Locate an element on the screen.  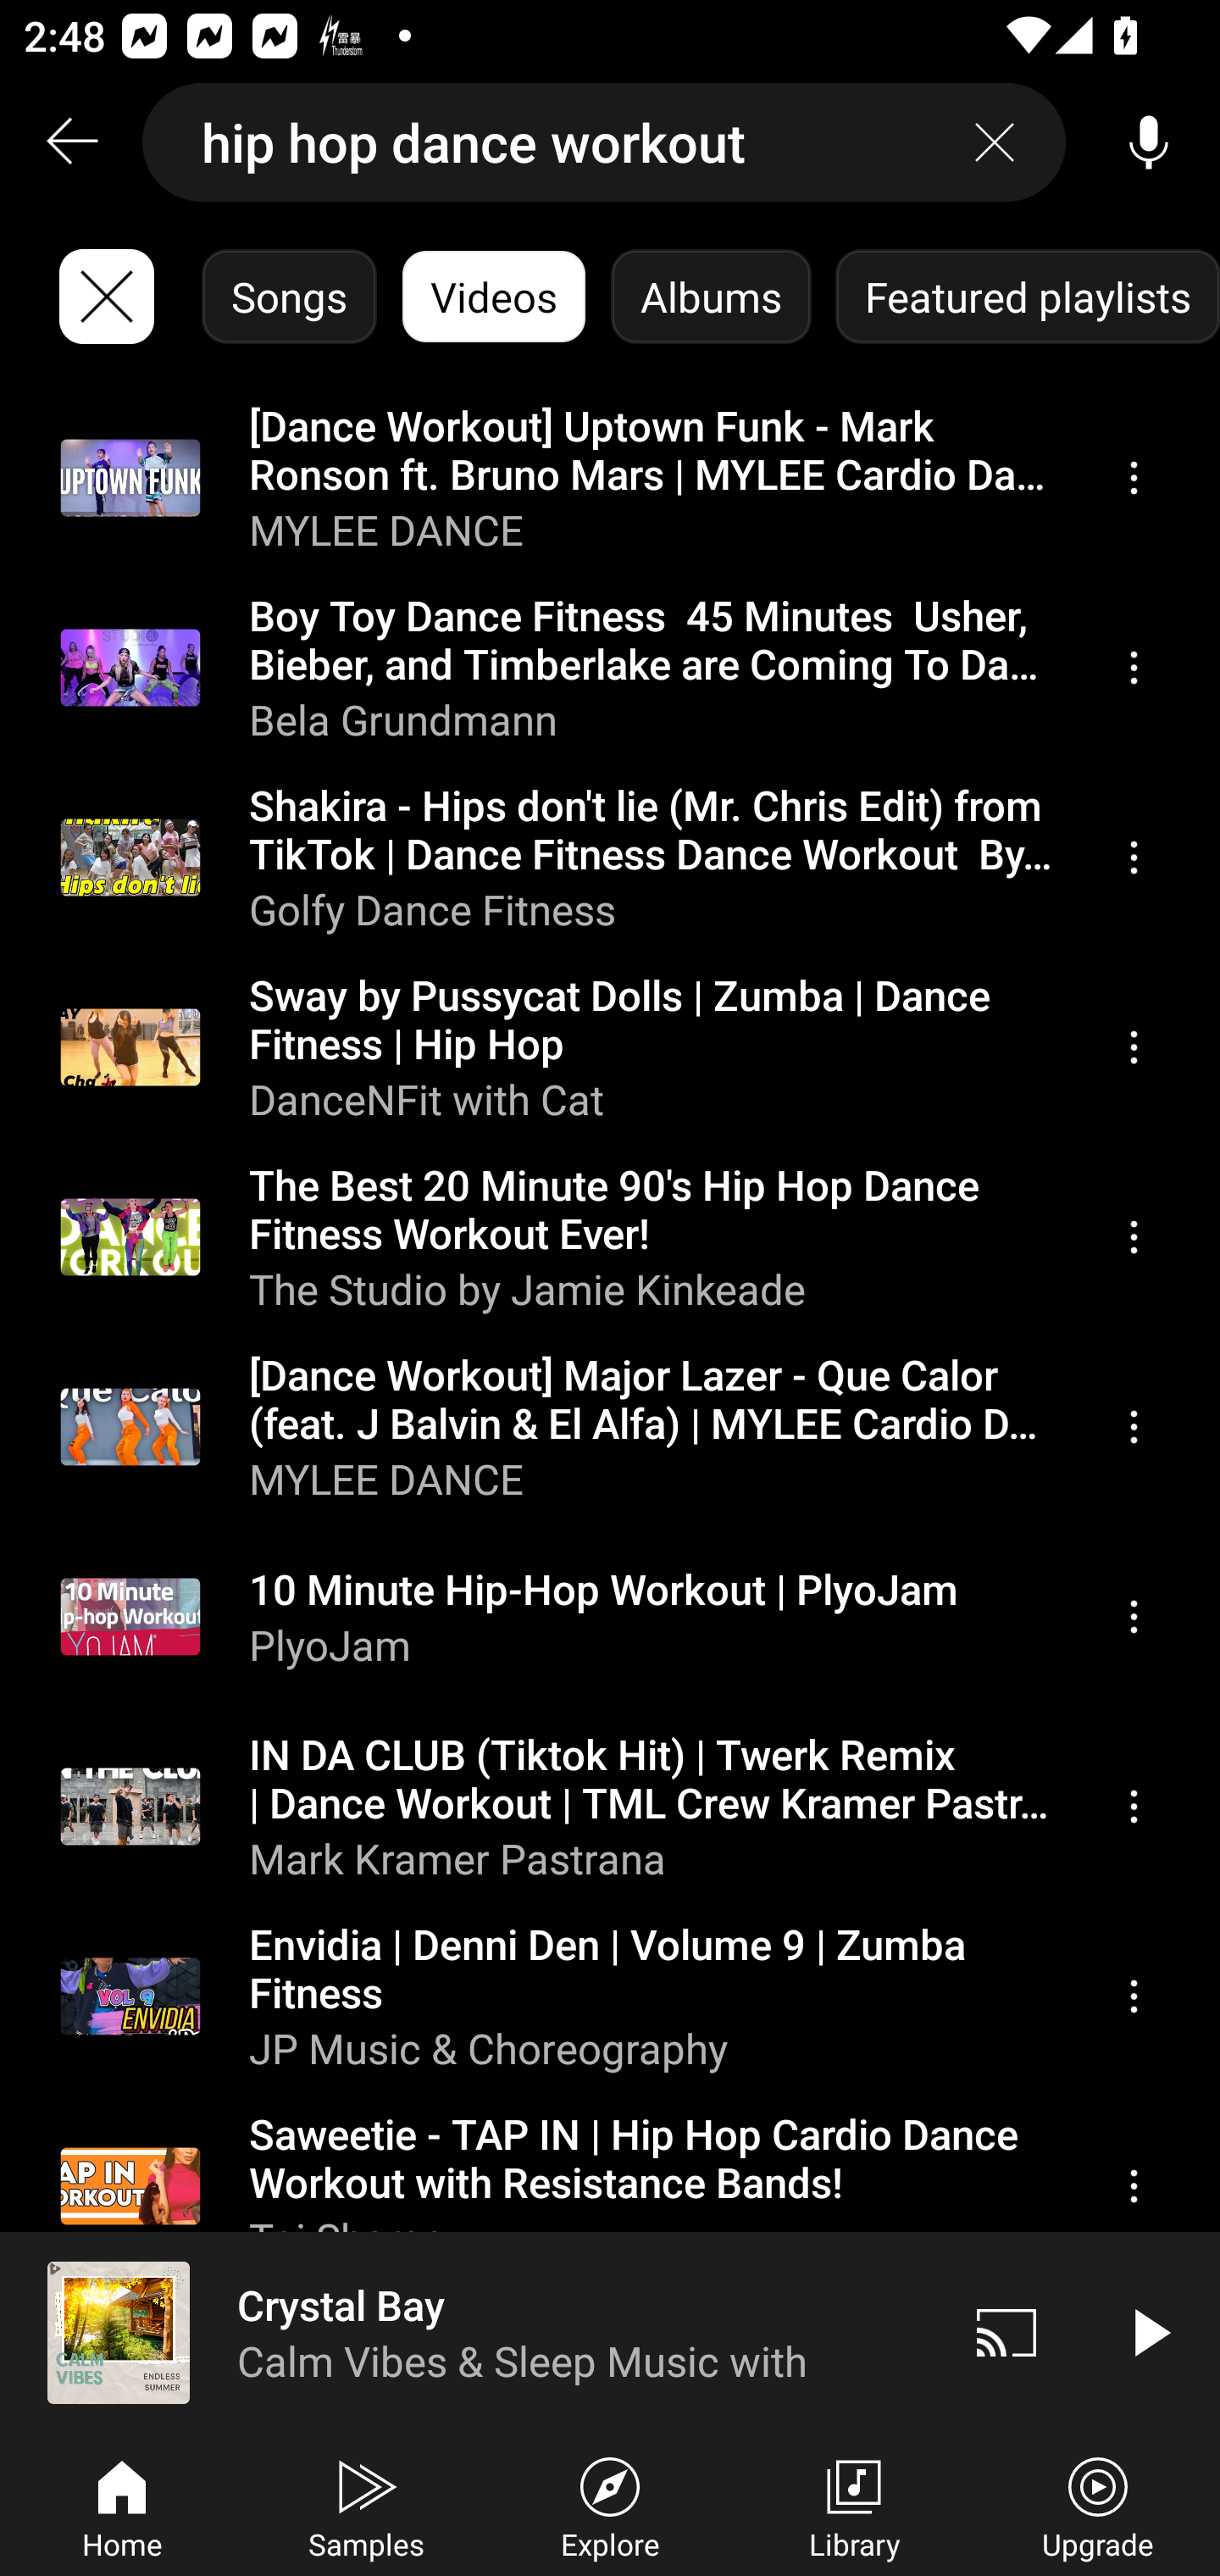
Menu is located at coordinates (1134, 478).